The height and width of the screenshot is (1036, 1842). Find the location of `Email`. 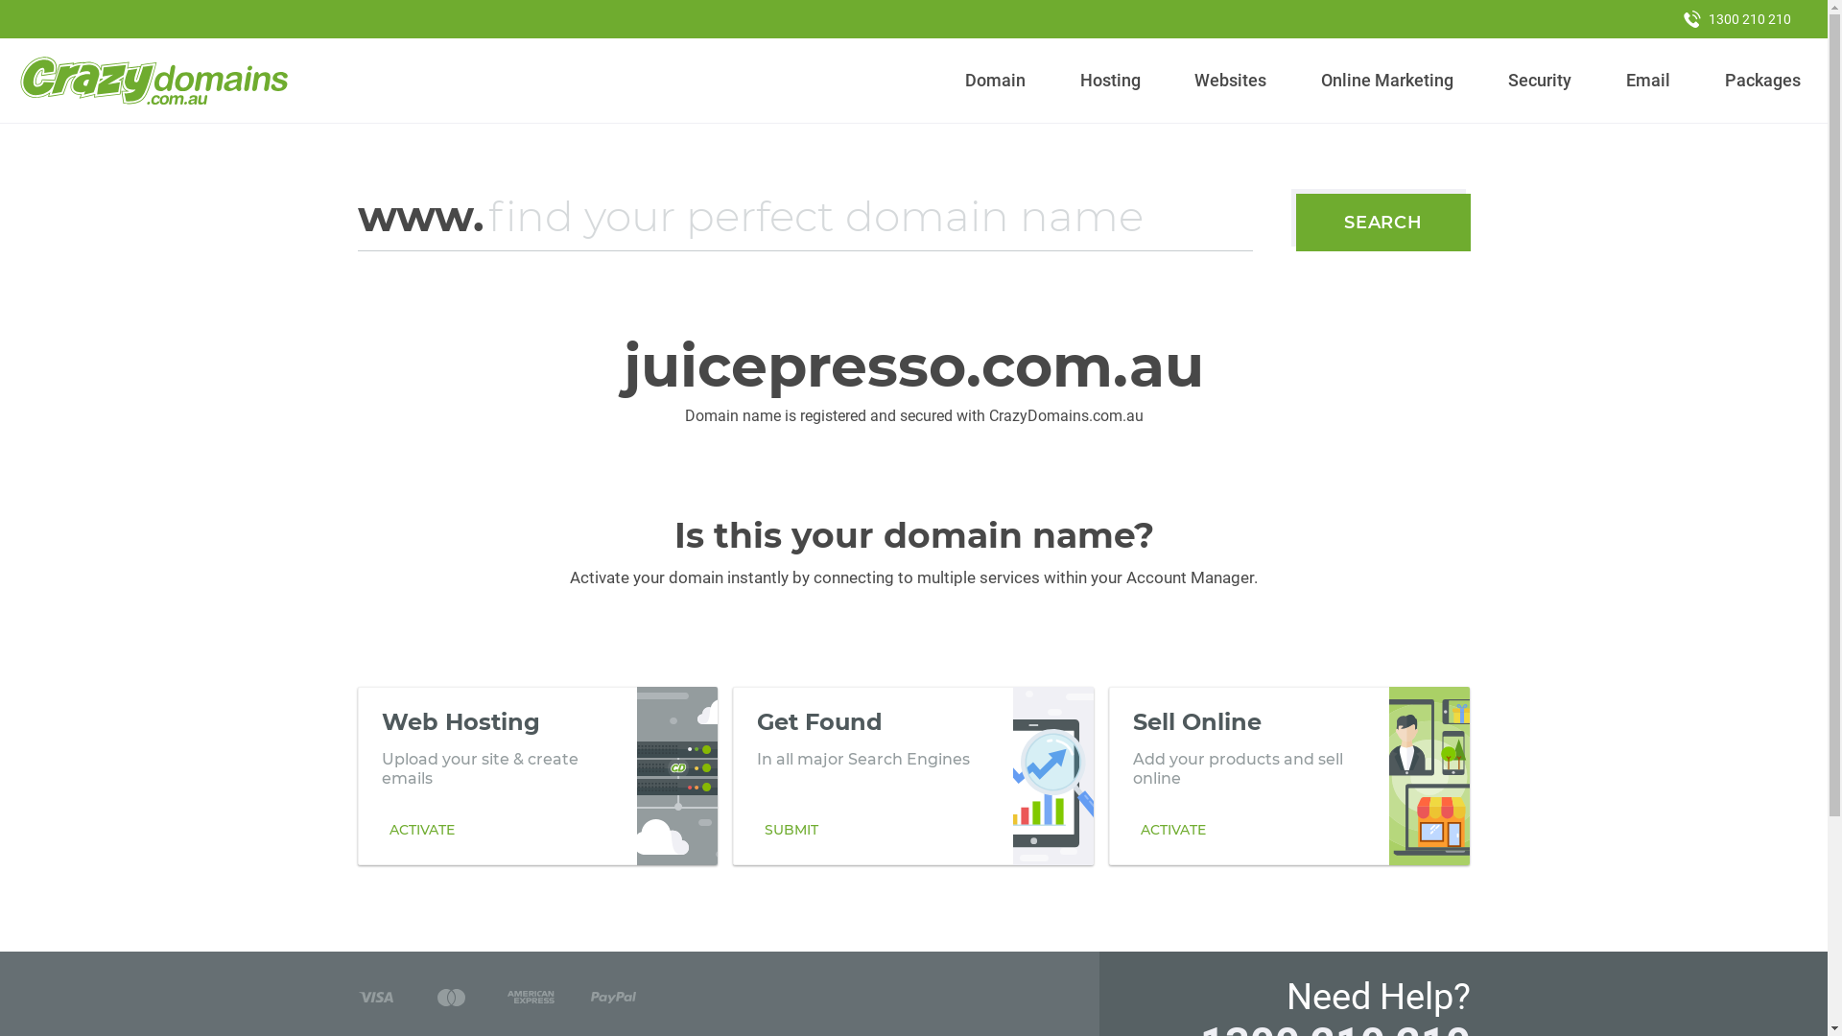

Email is located at coordinates (1648, 81).